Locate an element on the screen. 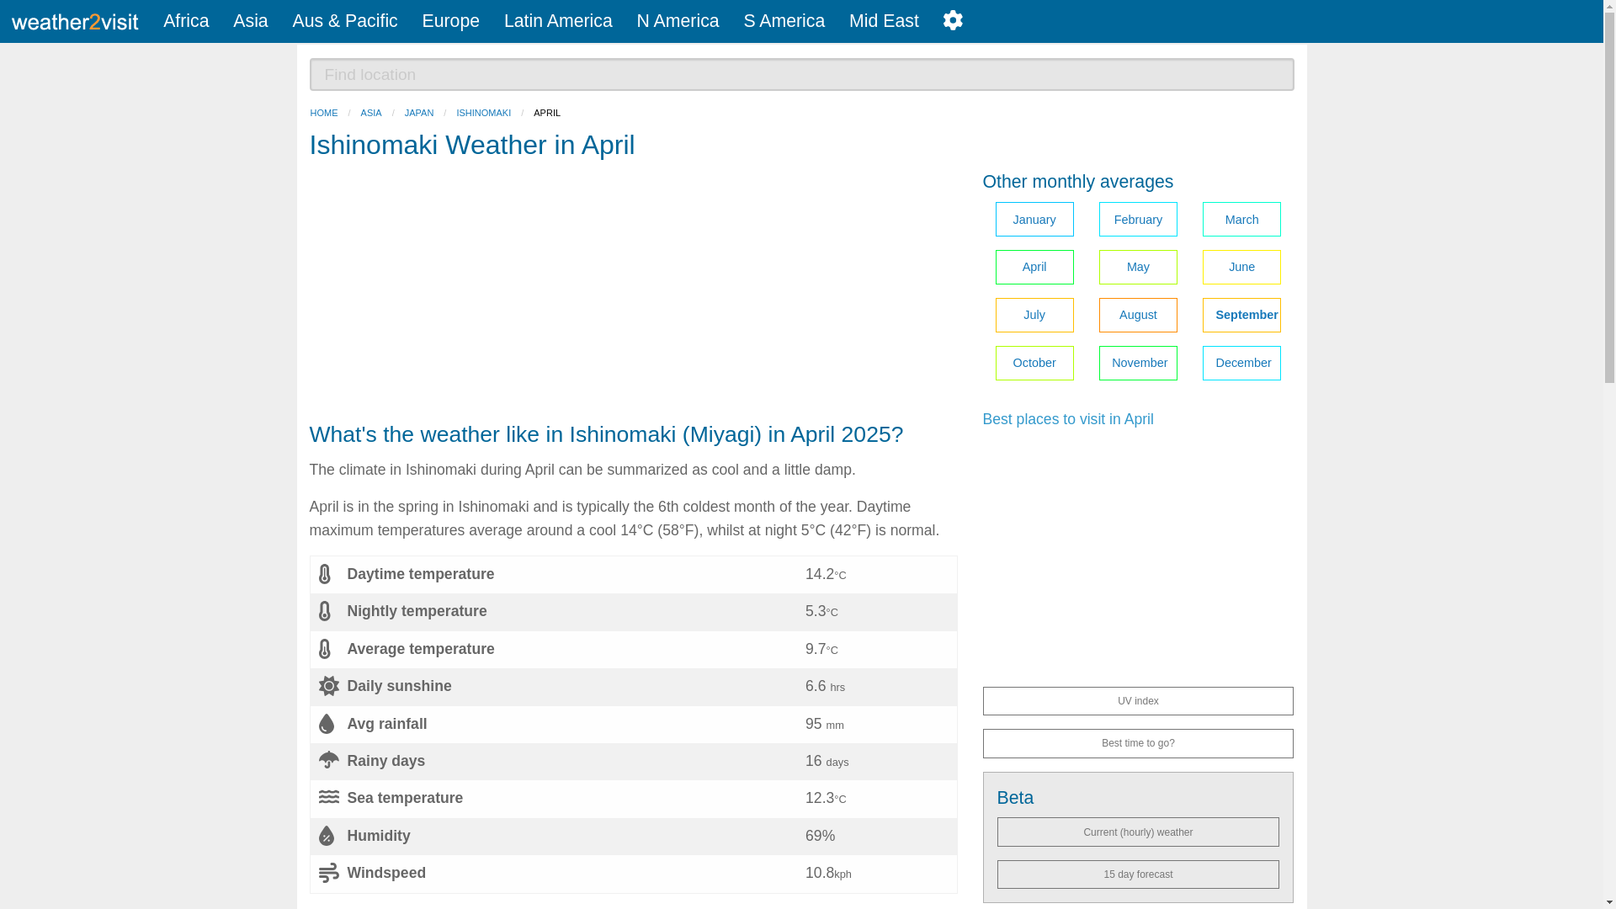 This screenshot has width=1616, height=909. July is located at coordinates (1034, 315).